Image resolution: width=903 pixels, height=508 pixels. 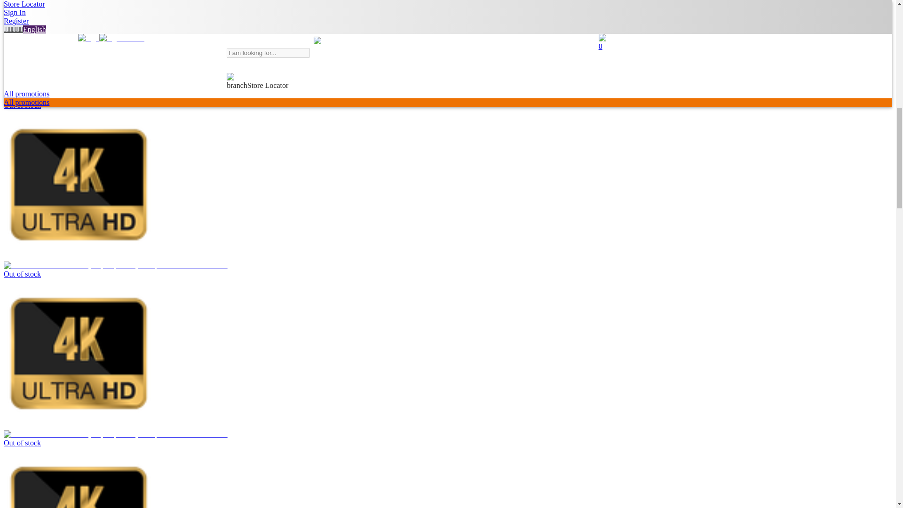 I want to click on Copy, so click(x=277, y=9).